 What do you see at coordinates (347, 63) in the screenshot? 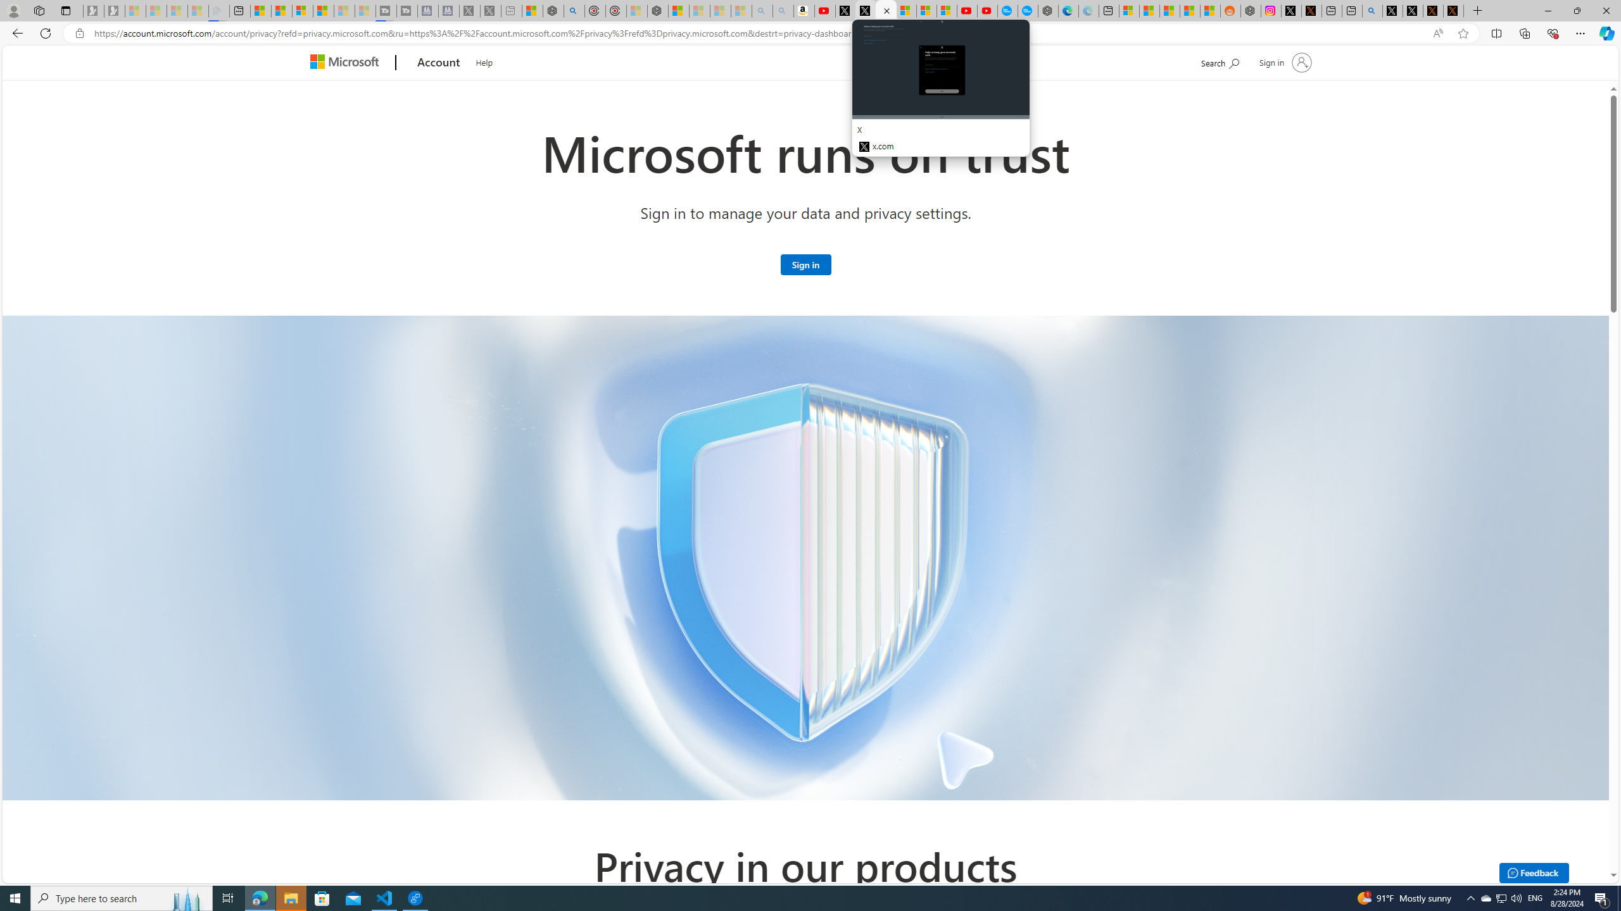
I see `Microsoft` at bounding box center [347, 63].